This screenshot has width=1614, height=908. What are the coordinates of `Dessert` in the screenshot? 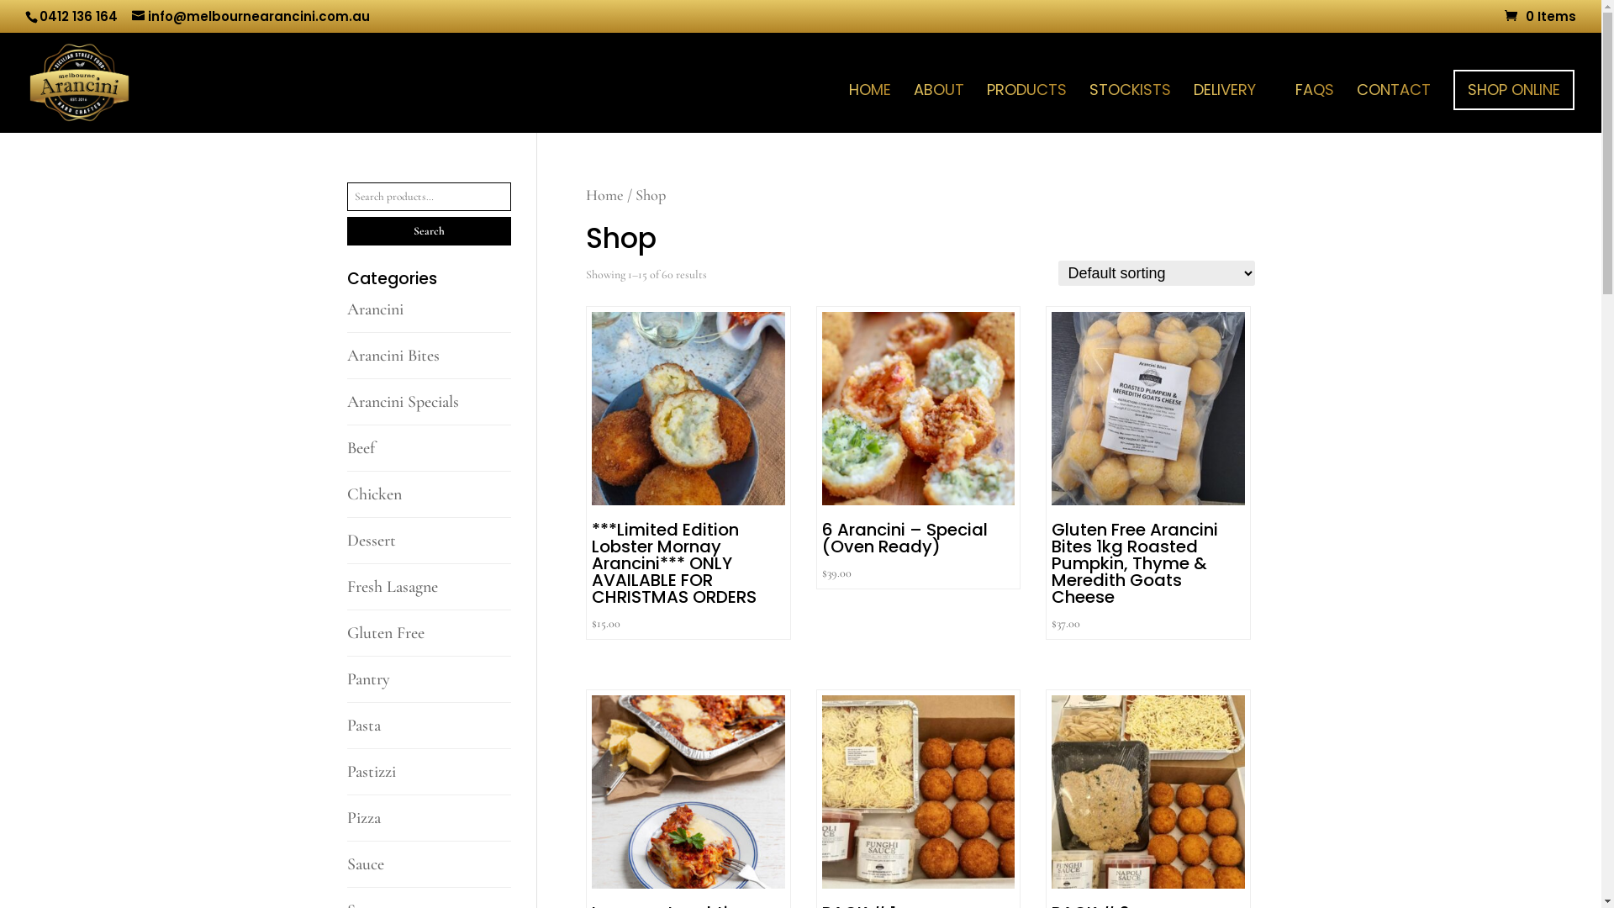 It's located at (371, 541).